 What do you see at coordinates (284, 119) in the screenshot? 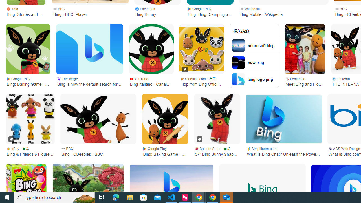
I see `What Is Bing Chat? Unleash the Power of GPT-4 With Bing Chat` at bounding box center [284, 119].